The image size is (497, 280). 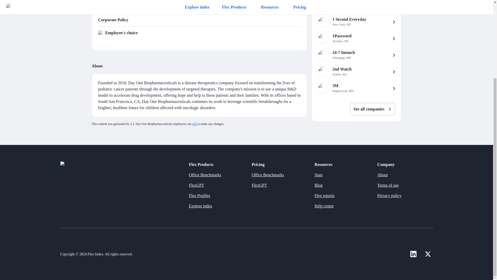 I want to click on FlexGPT, so click(x=196, y=185).